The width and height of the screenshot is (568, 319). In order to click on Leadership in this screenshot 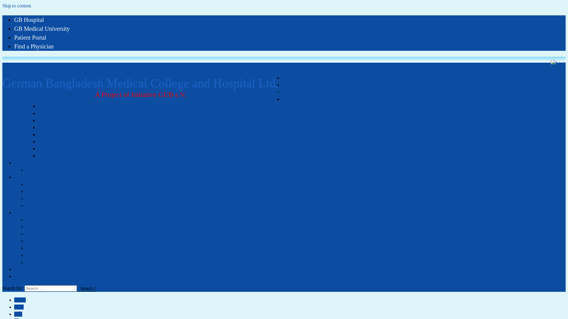, I will do `click(37, 191)`.